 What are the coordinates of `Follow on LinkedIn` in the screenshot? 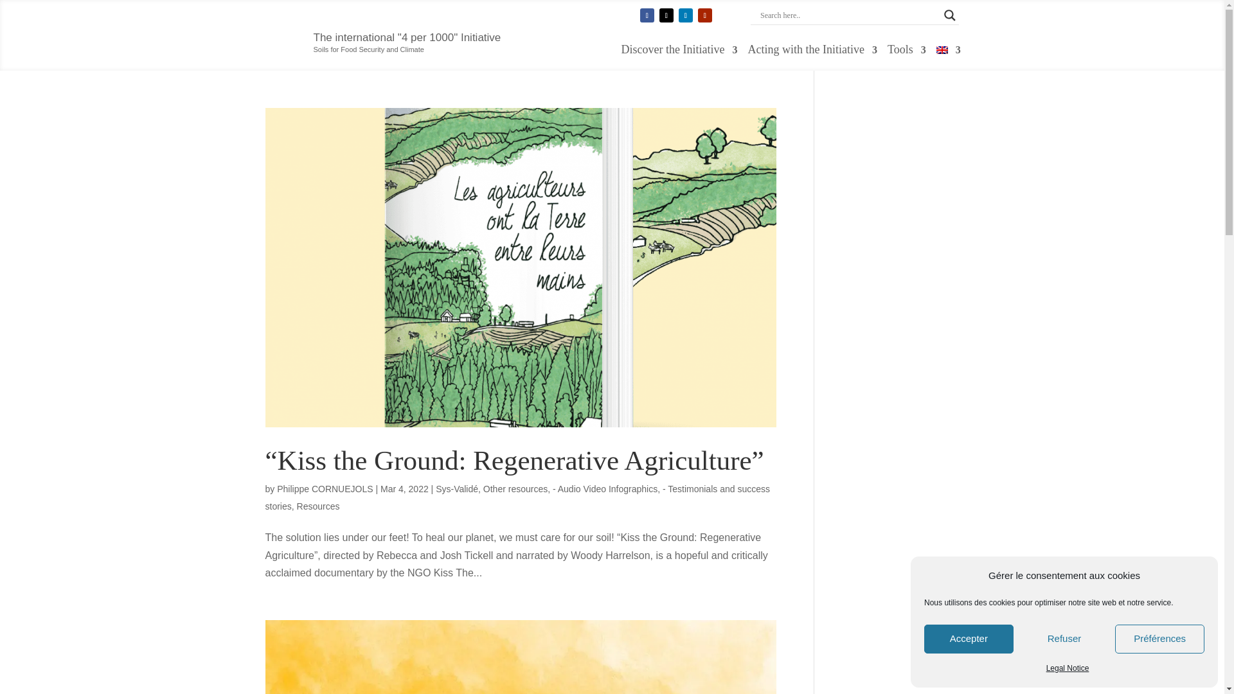 It's located at (685, 15).